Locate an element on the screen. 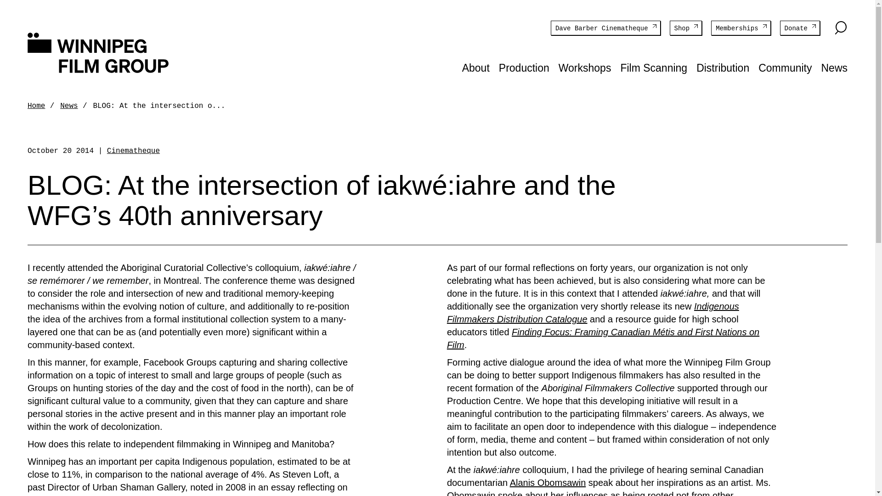 The height and width of the screenshot is (496, 882). Memberships is located at coordinates (741, 28).